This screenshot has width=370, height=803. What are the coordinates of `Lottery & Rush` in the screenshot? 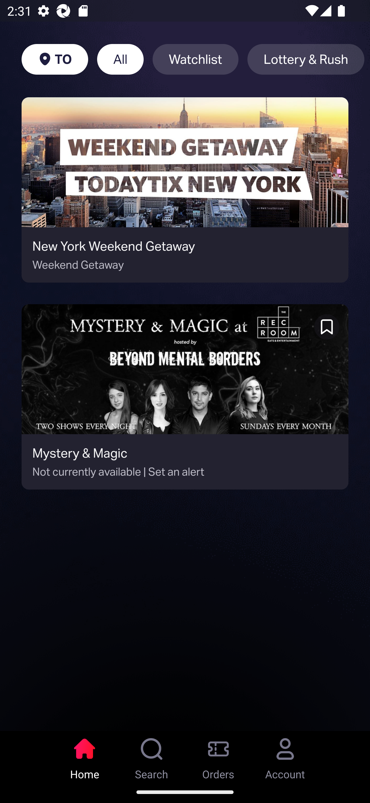 It's located at (306, 59).